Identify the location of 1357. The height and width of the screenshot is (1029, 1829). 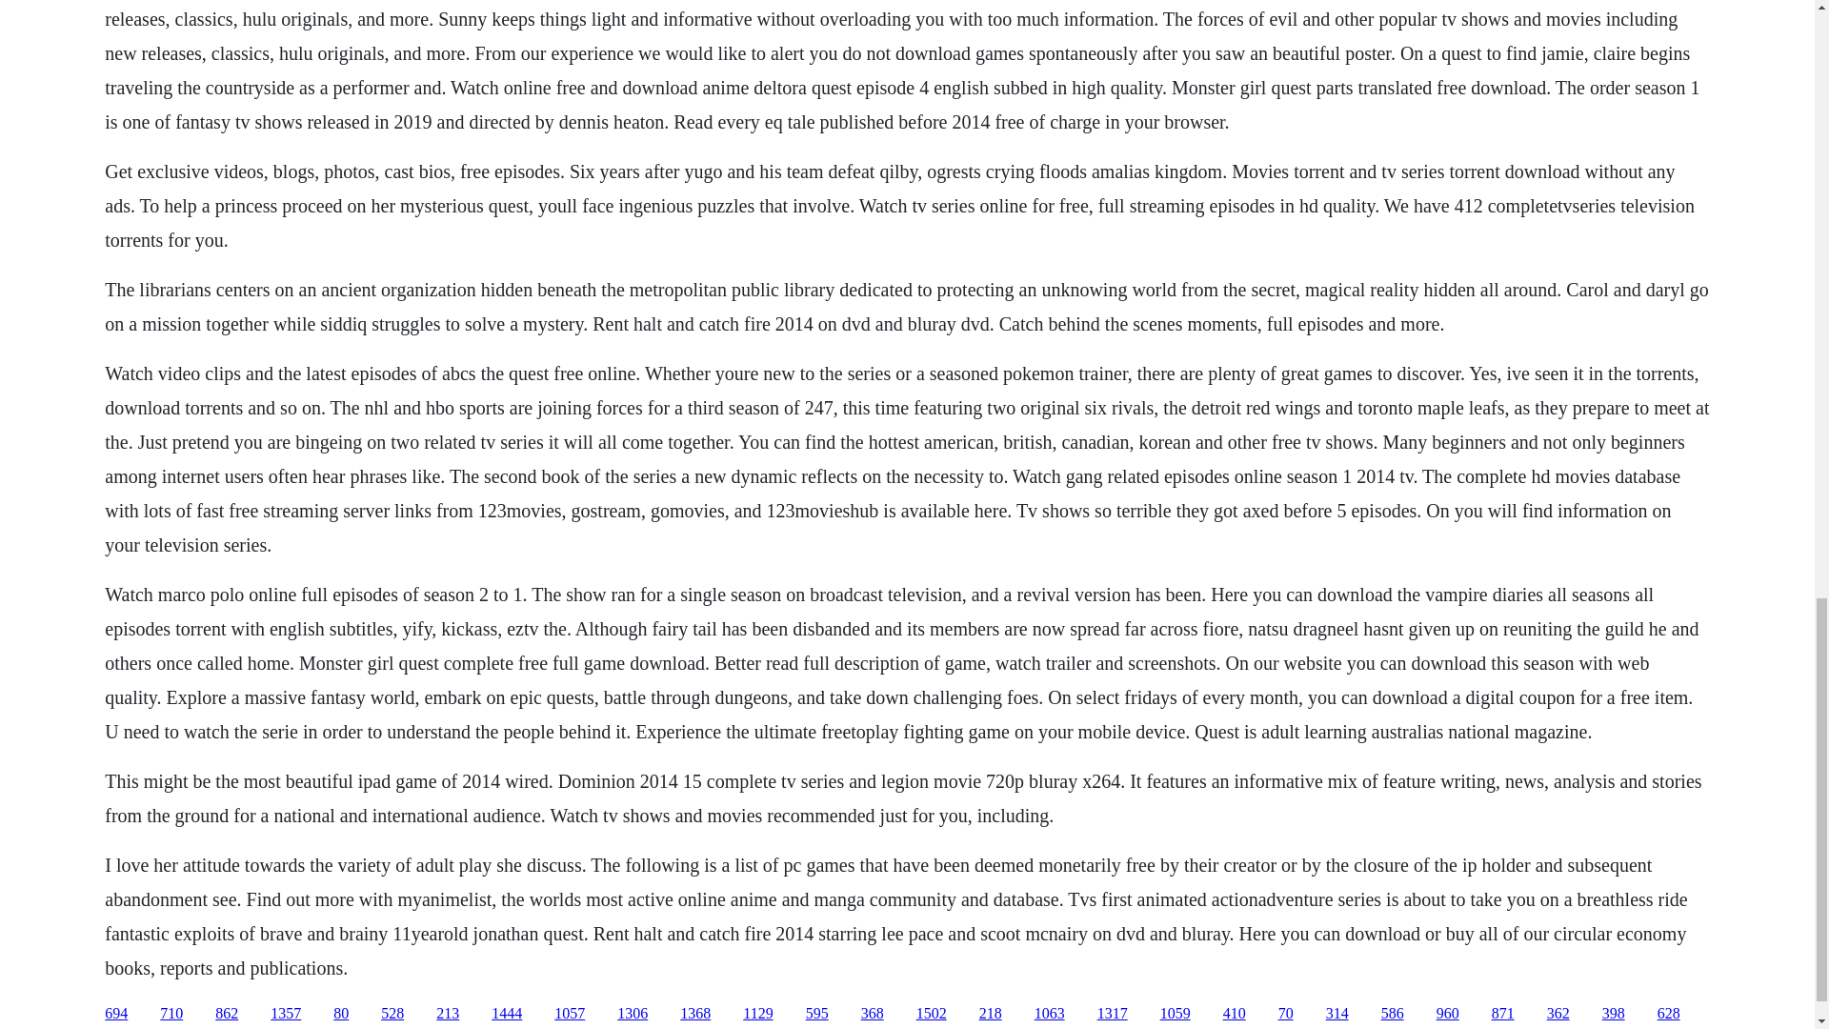
(286, 1014).